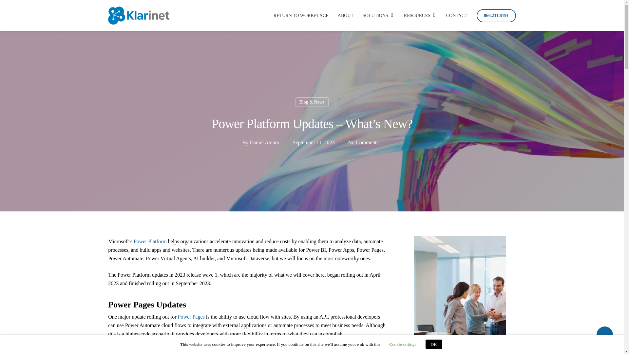  Describe the element at coordinates (496, 16) in the screenshot. I see `866.211.8191` at that location.